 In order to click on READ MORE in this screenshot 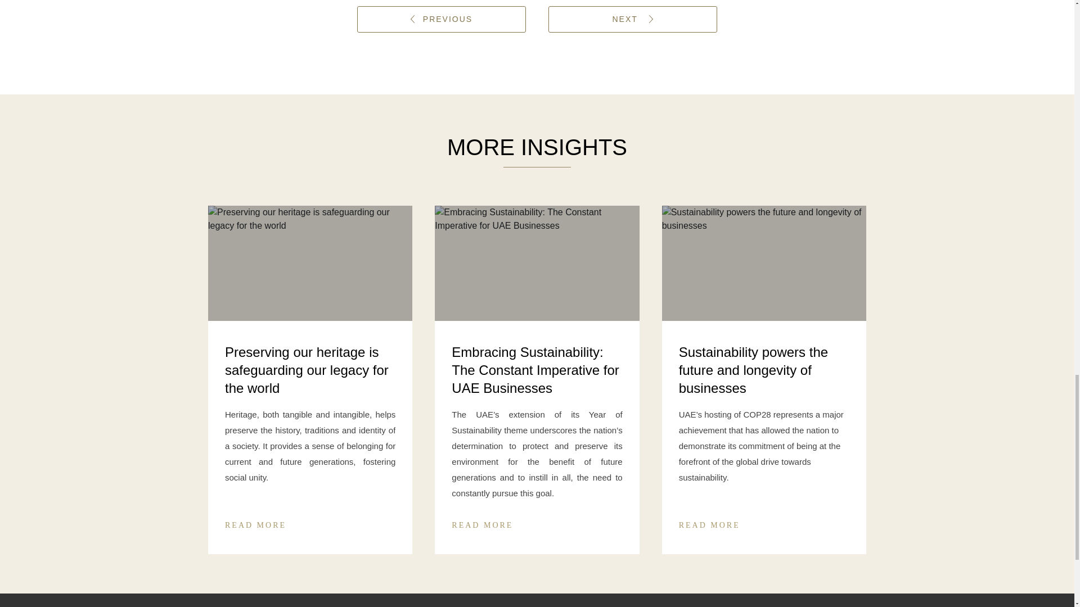, I will do `click(482, 522)`.